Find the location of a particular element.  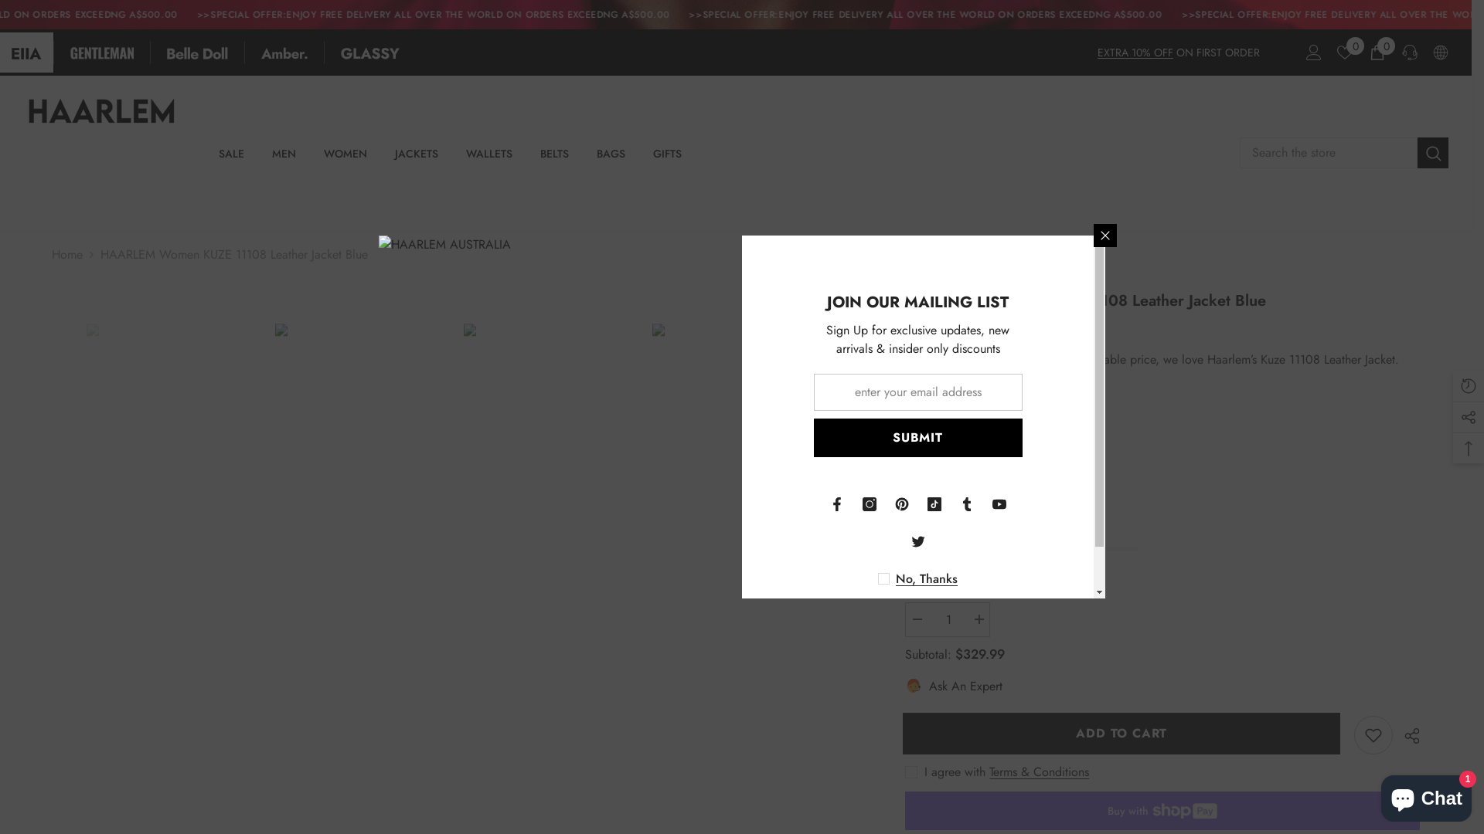

JACKETS is located at coordinates (417, 160).